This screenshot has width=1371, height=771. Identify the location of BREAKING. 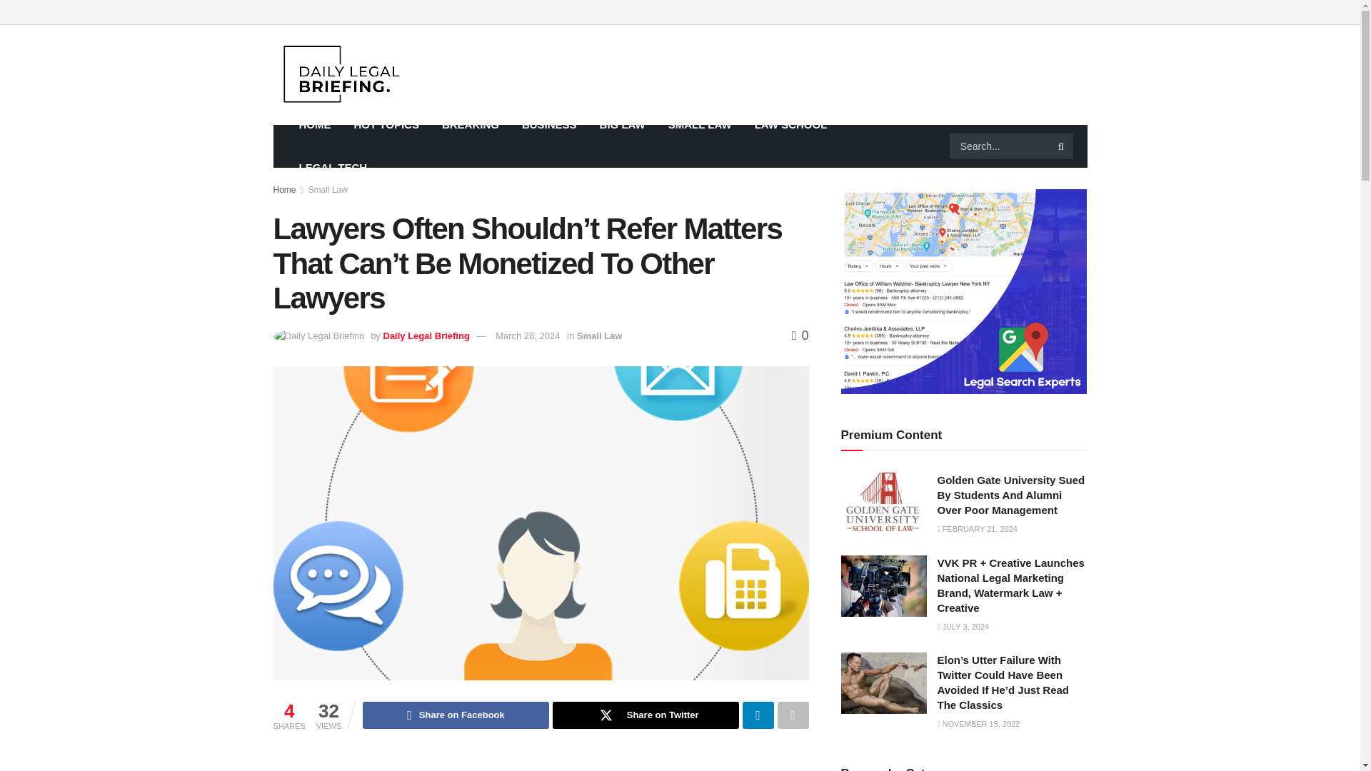
(470, 124).